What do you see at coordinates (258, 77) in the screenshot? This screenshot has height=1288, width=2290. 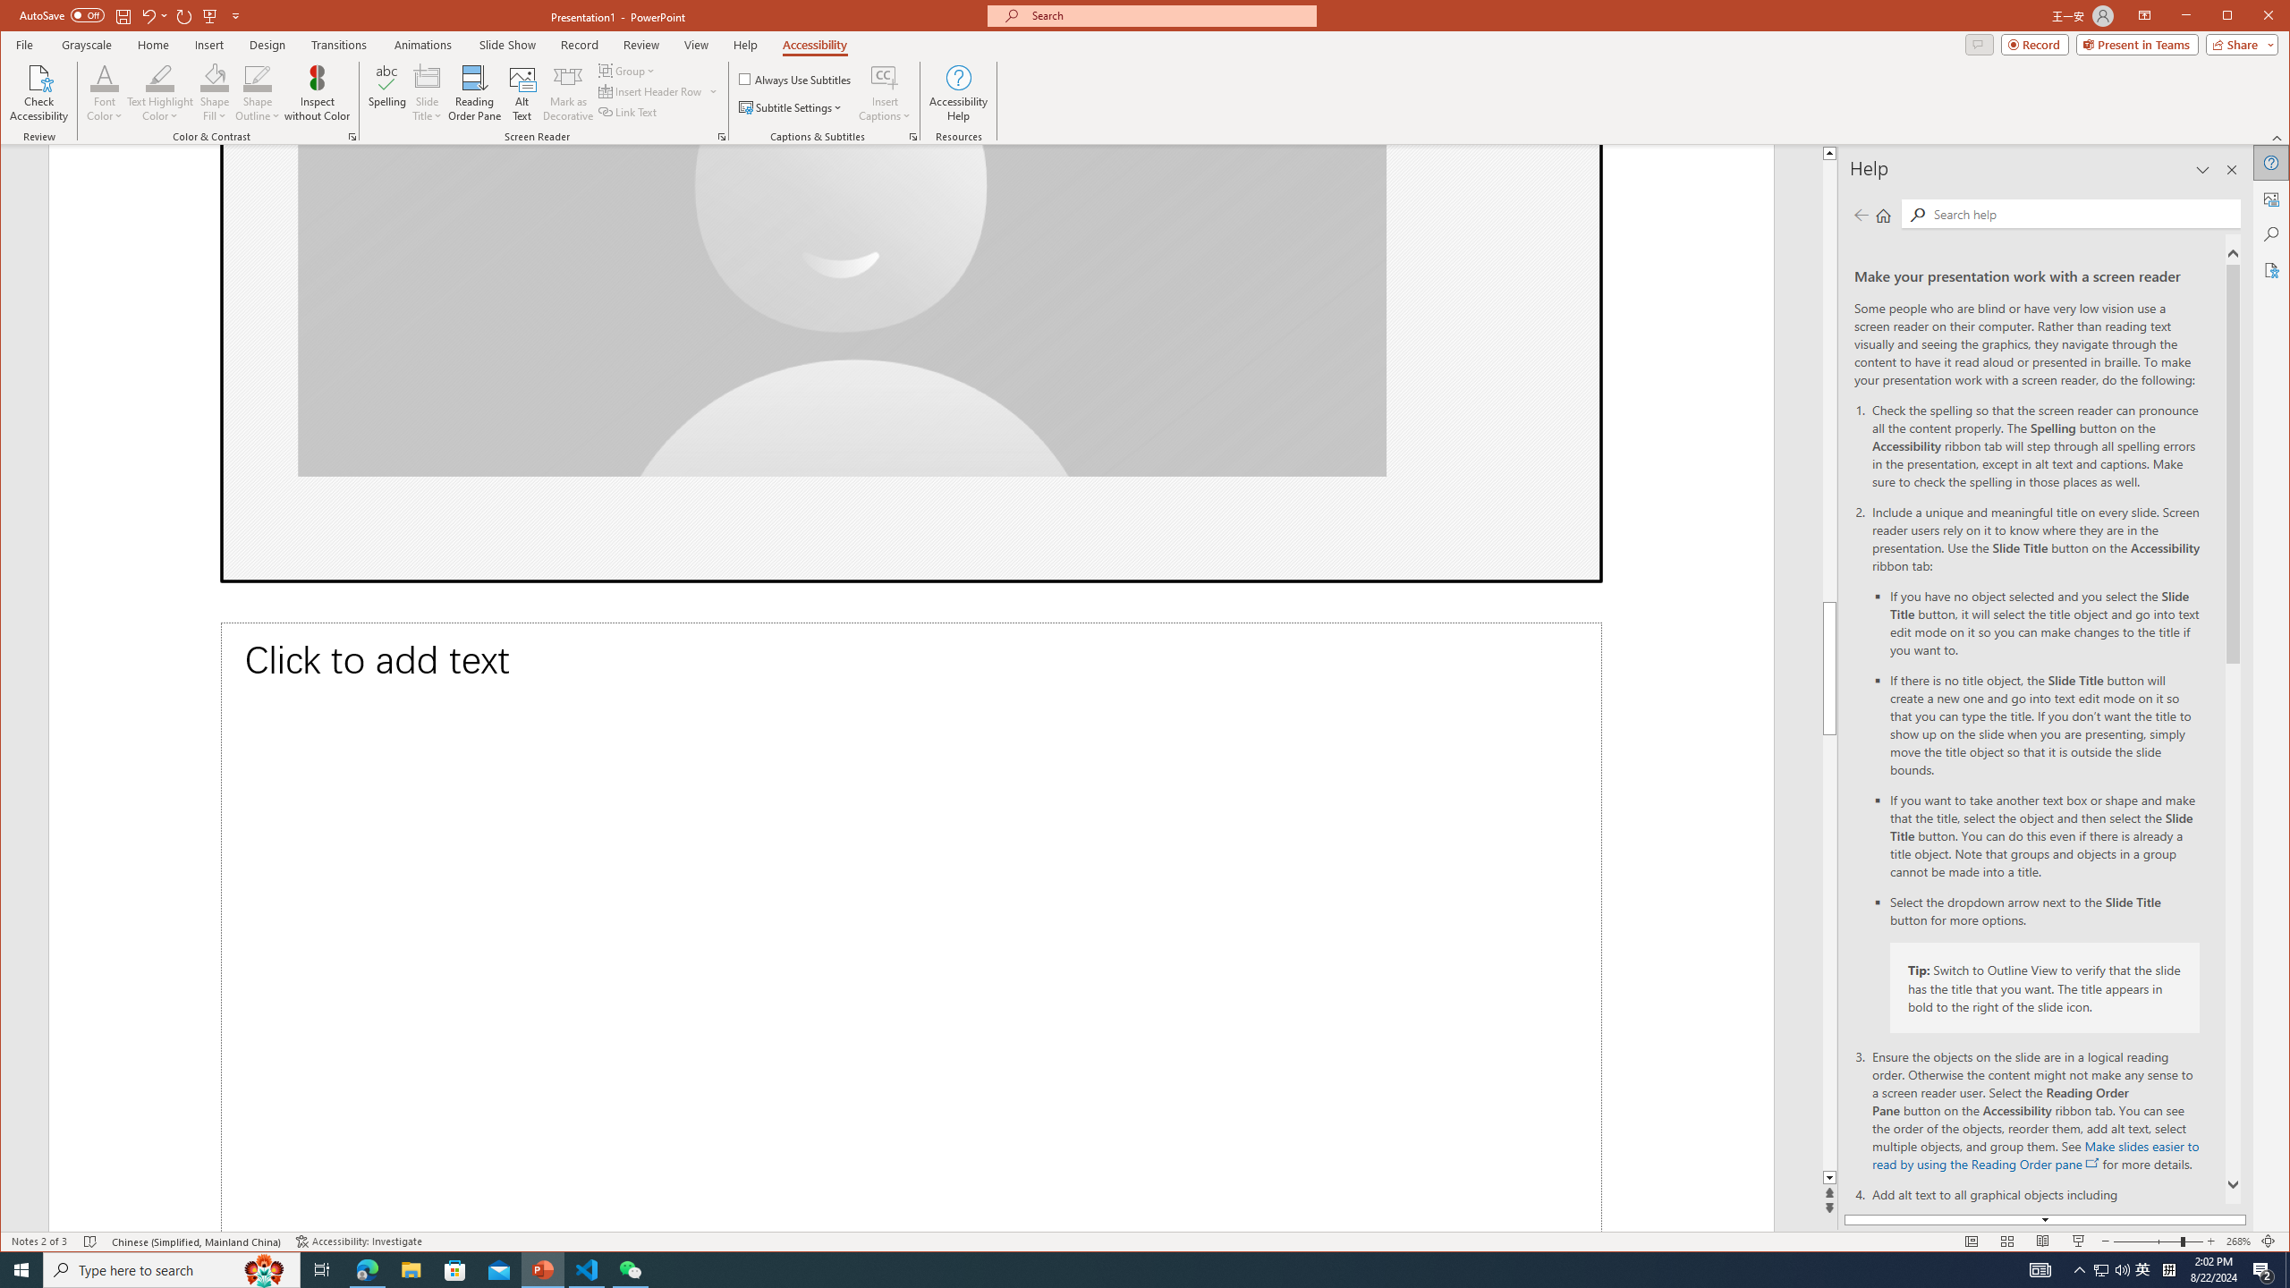 I see `Shape Outline Blue, Accent 1` at bounding box center [258, 77].